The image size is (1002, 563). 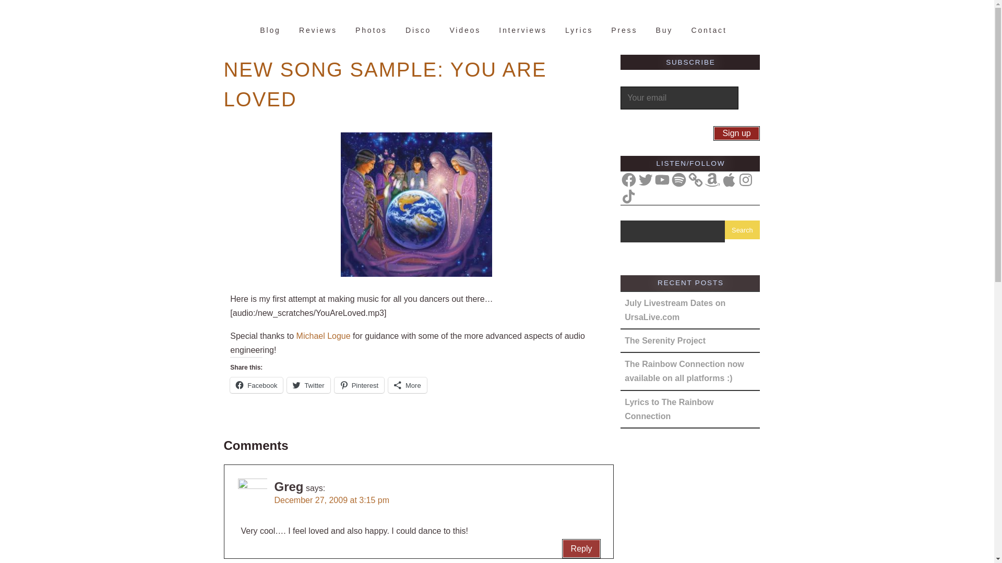 I want to click on December 27, 2009 at 3:15 pm, so click(x=332, y=500).